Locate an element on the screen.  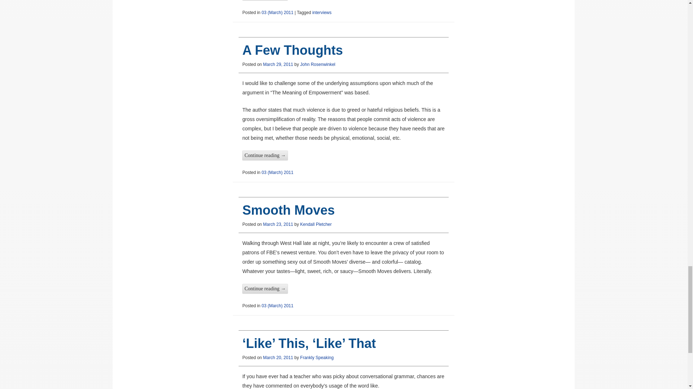
interviews is located at coordinates (322, 13).